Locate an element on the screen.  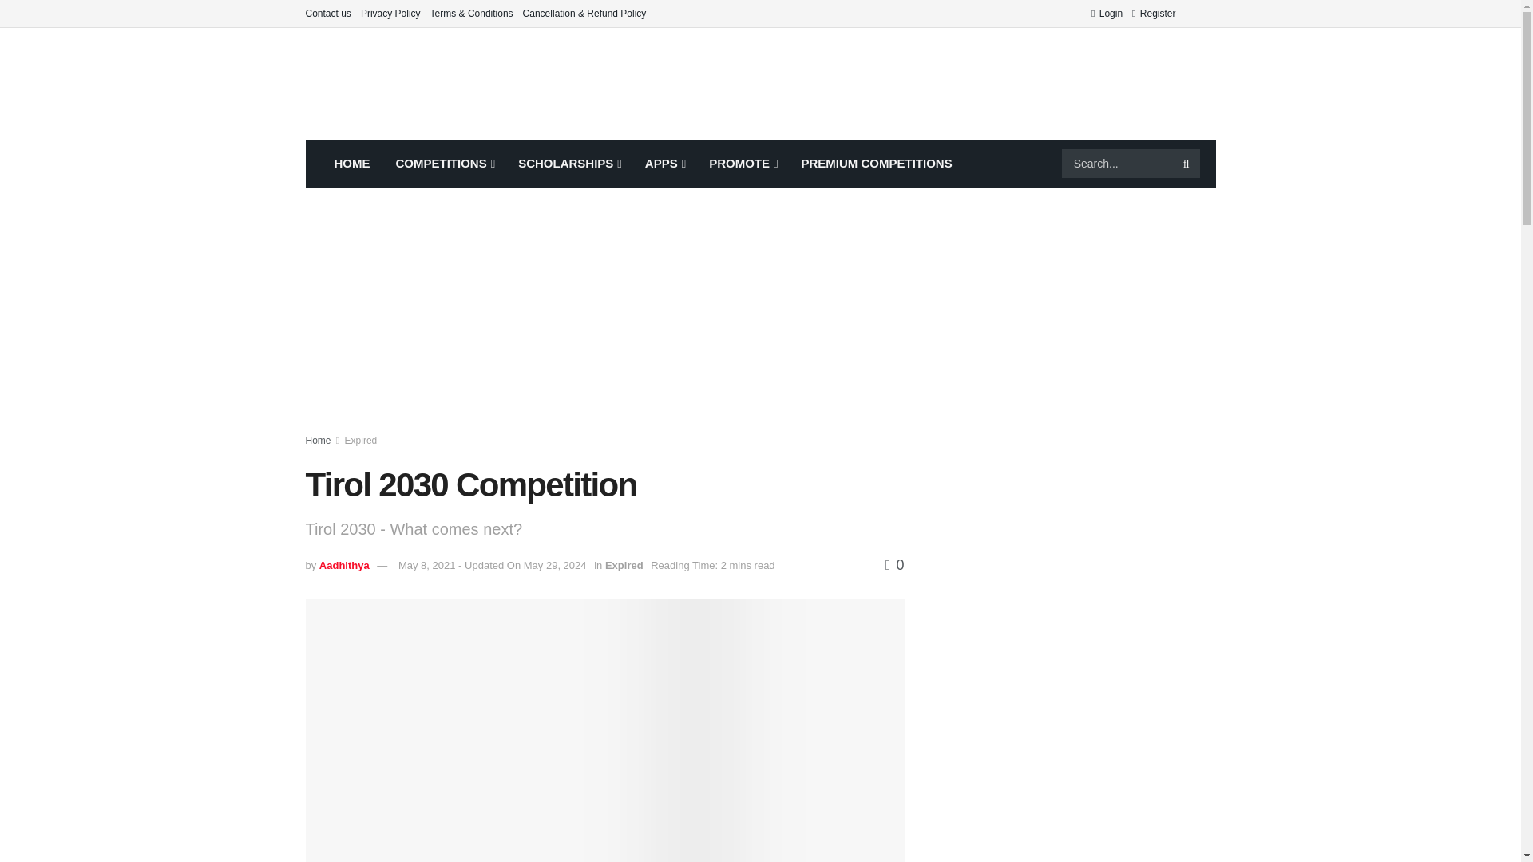
COMPETITIONS is located at coordinates (444, 163).